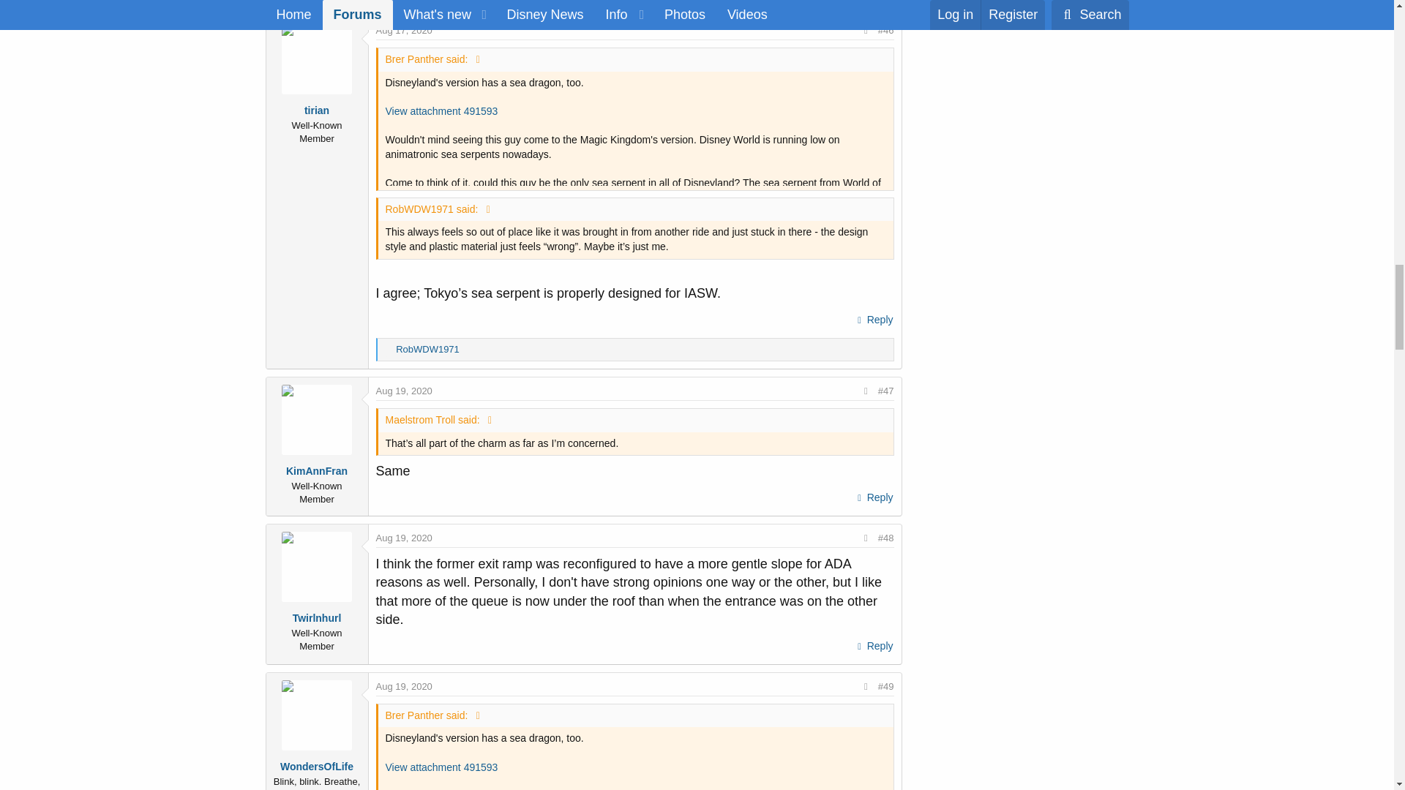 The height and width of the screenshot is (790, 1405). Describe the element at coordinates (388, 350) in the screenshot. I see `Like` at that location.